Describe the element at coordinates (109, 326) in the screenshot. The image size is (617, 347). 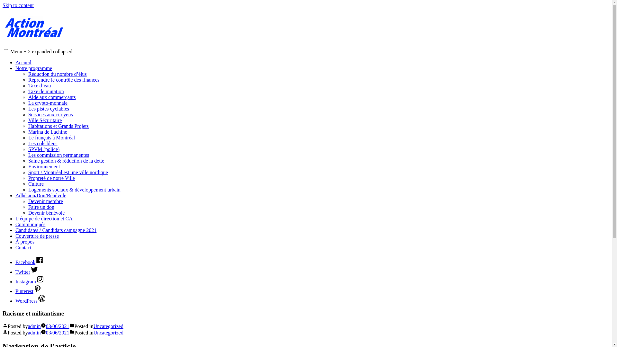
I see `Uncategorized` at that location.